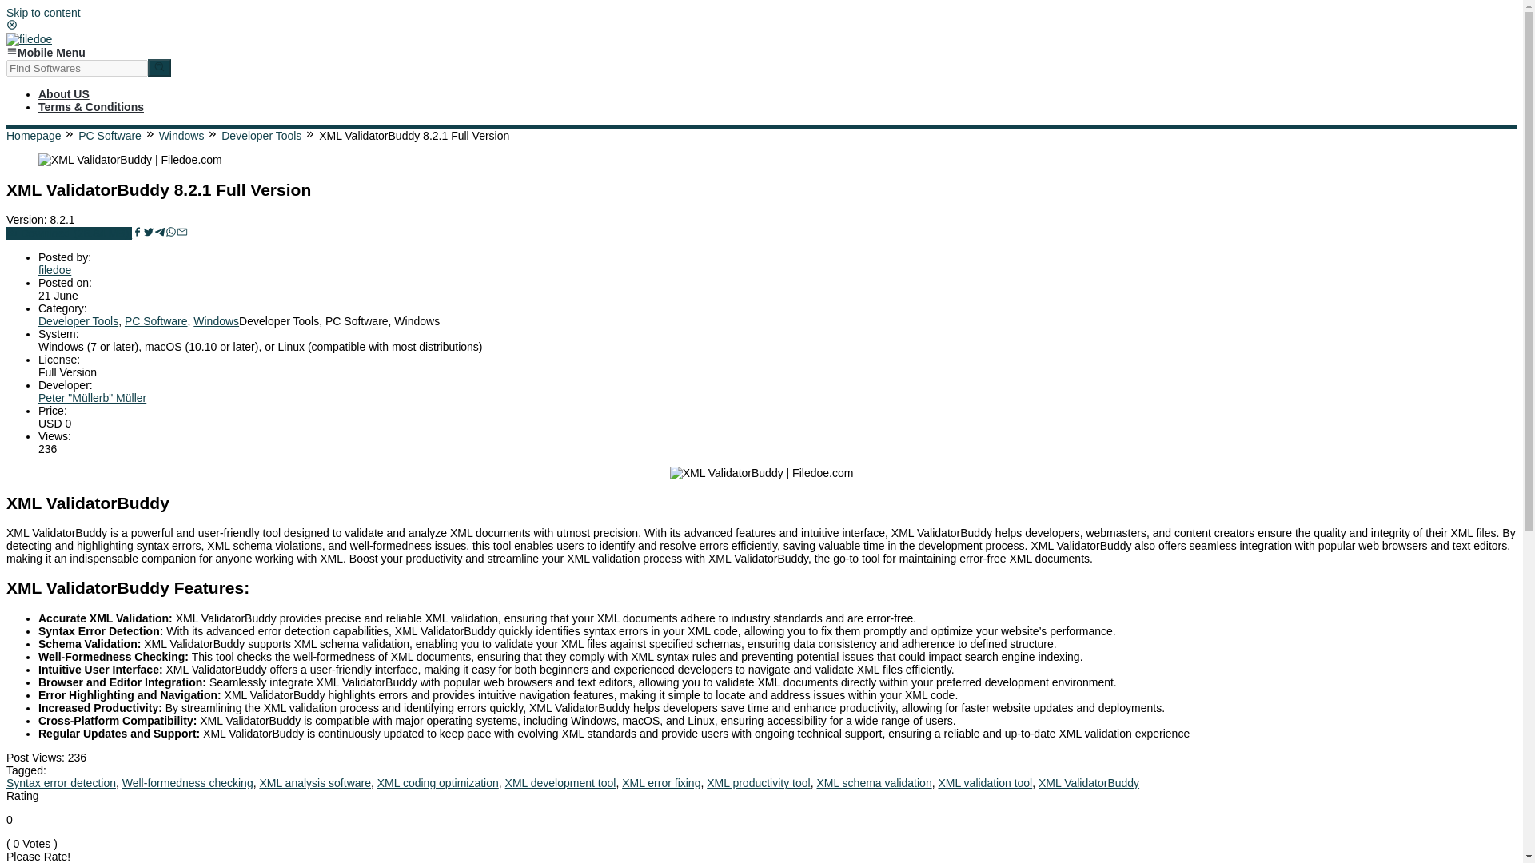 The height and width of the screenshot is (863, 1535). Describe the element at coordinates (874, 783) in the screenshot. I see `XML schema validation` at that location.